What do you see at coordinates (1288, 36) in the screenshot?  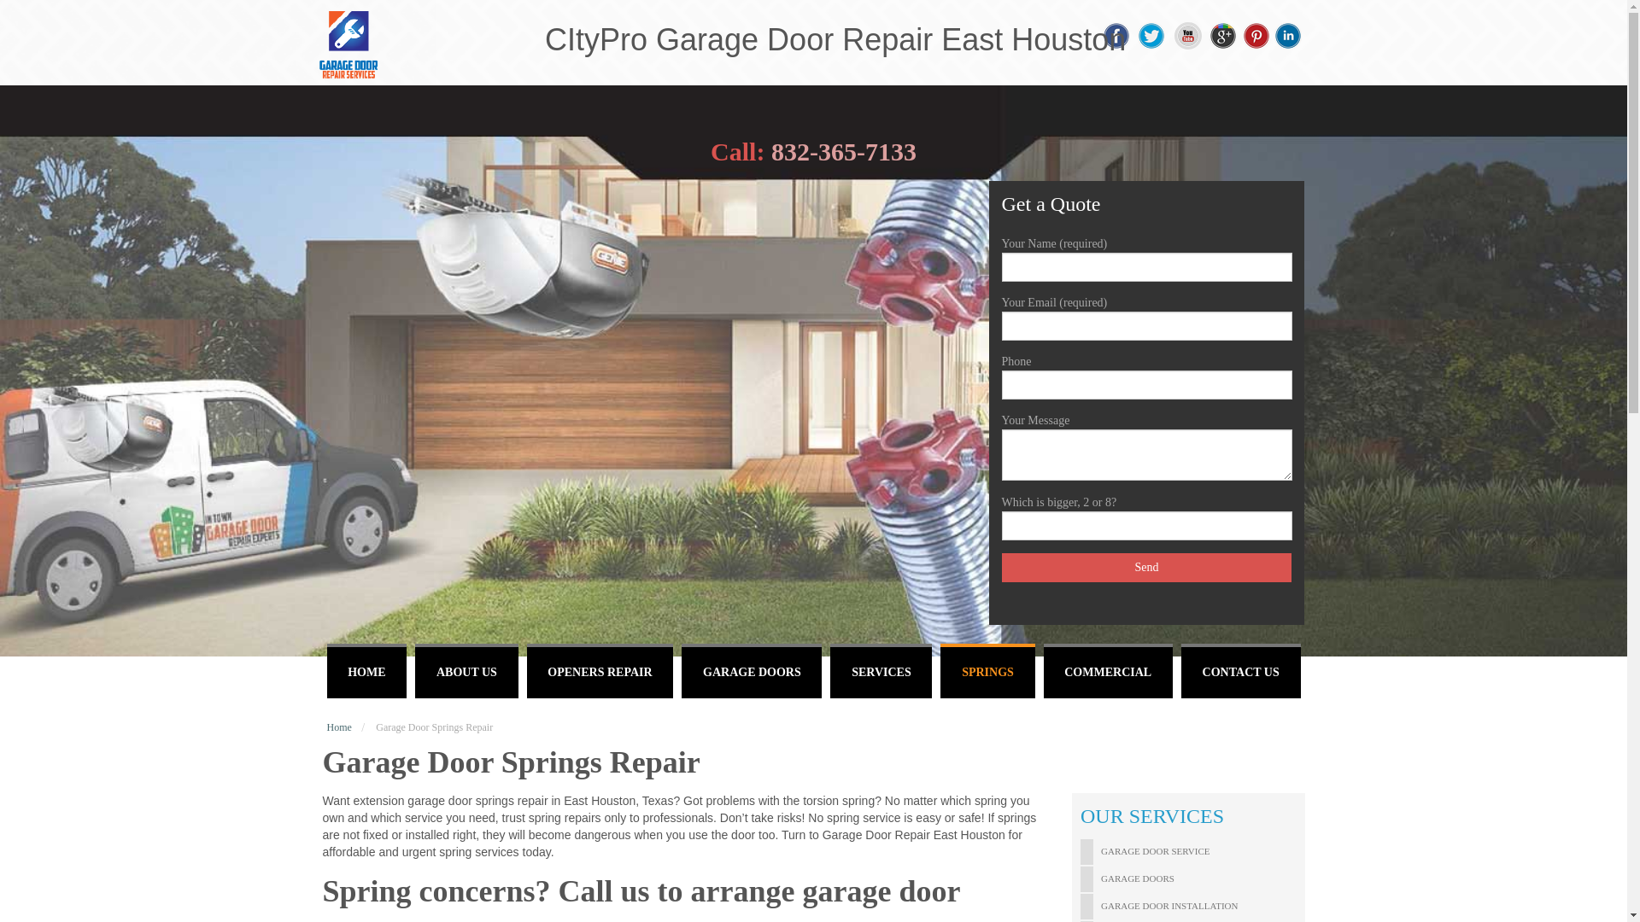 I see `linkedin` at bounding box center [1288, 36].